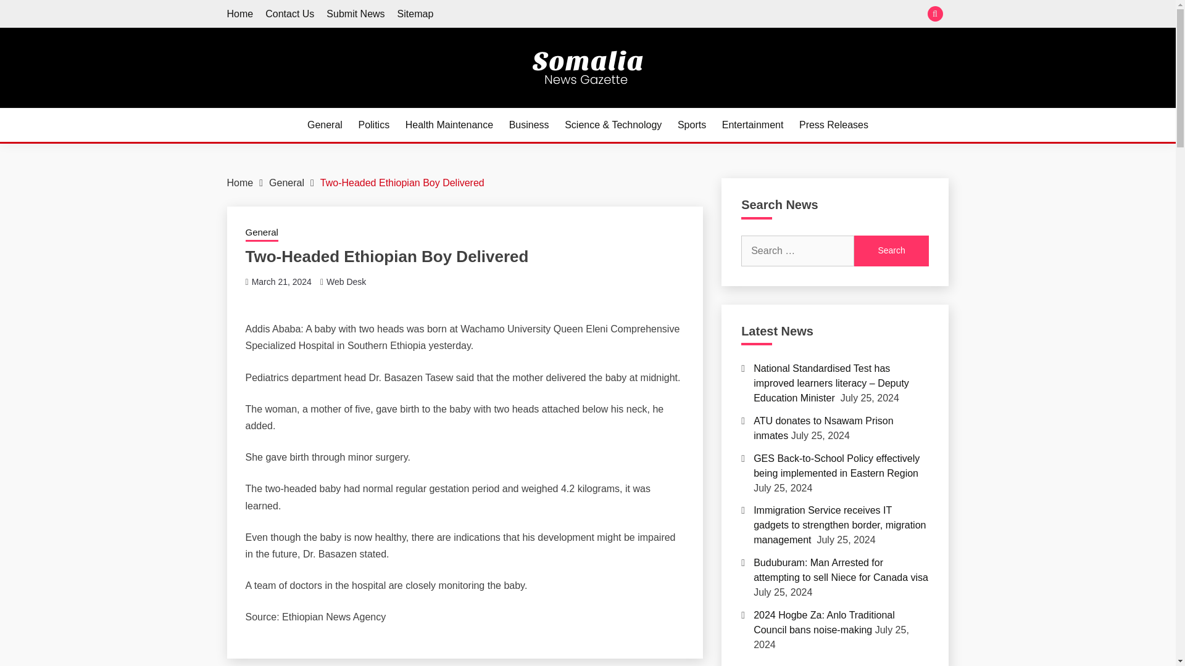  Describe the element at coordinates (823, 428) in the screenshot. I see `ATU donates to Nsawam Prison inmates` at that location.